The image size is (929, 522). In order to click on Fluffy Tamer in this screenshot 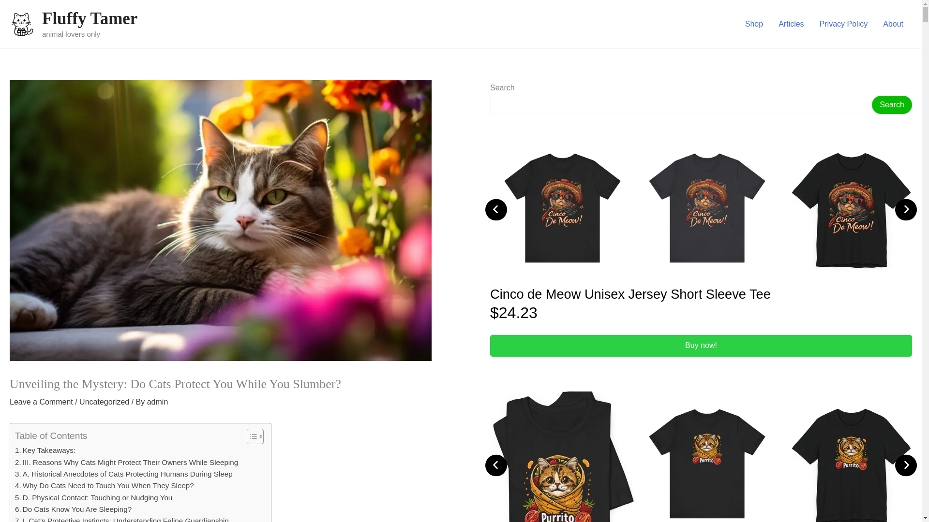, I will do `click(90, 18)`.